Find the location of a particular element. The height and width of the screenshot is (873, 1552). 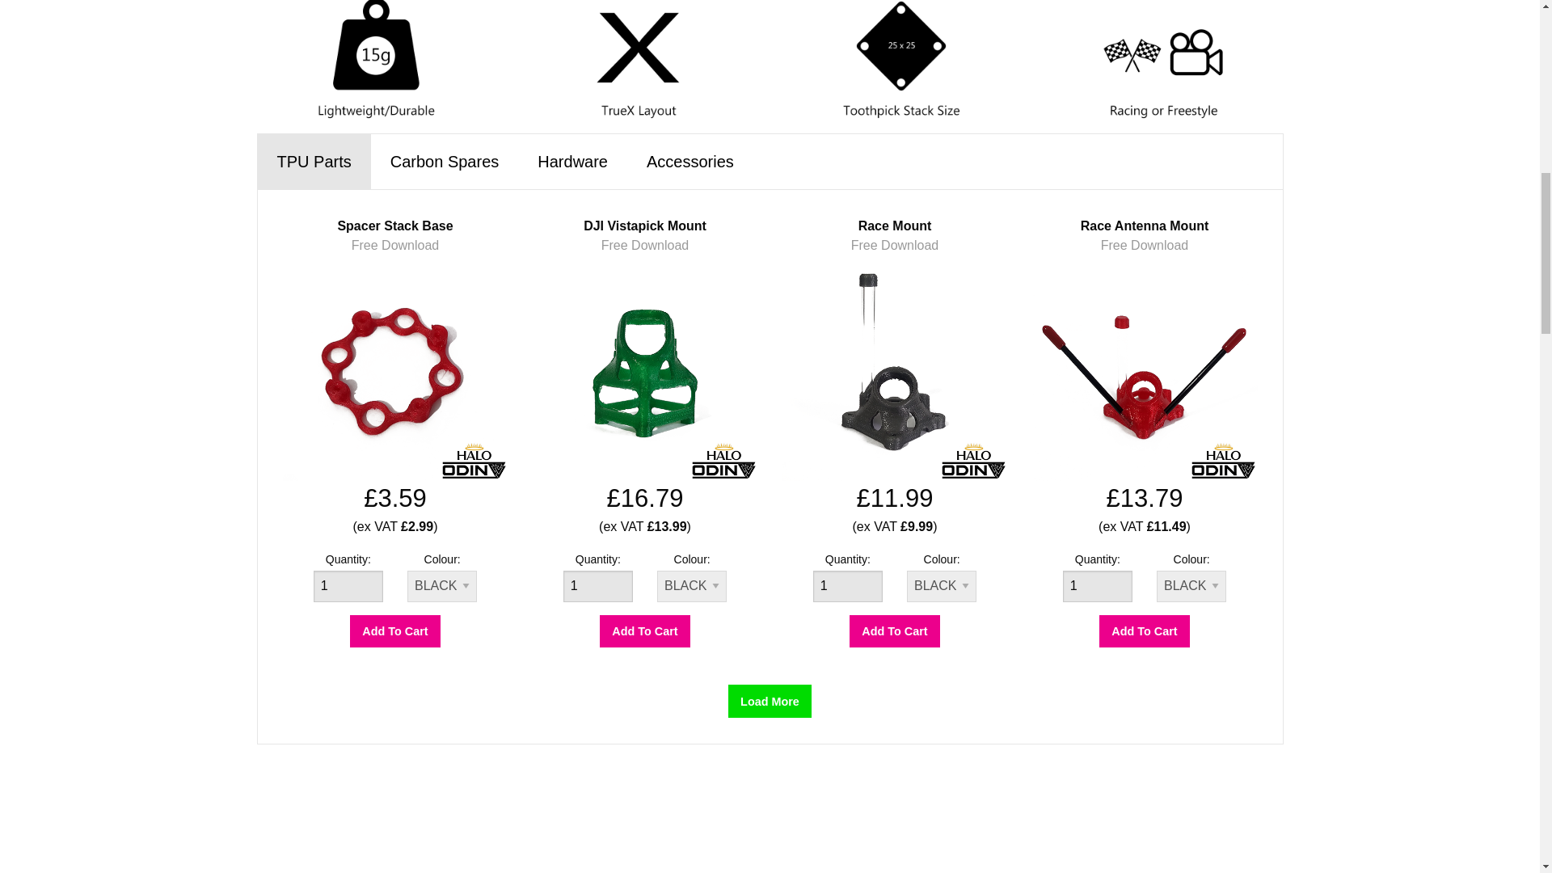

Carbon Spares is located at coordinates (445, 162).